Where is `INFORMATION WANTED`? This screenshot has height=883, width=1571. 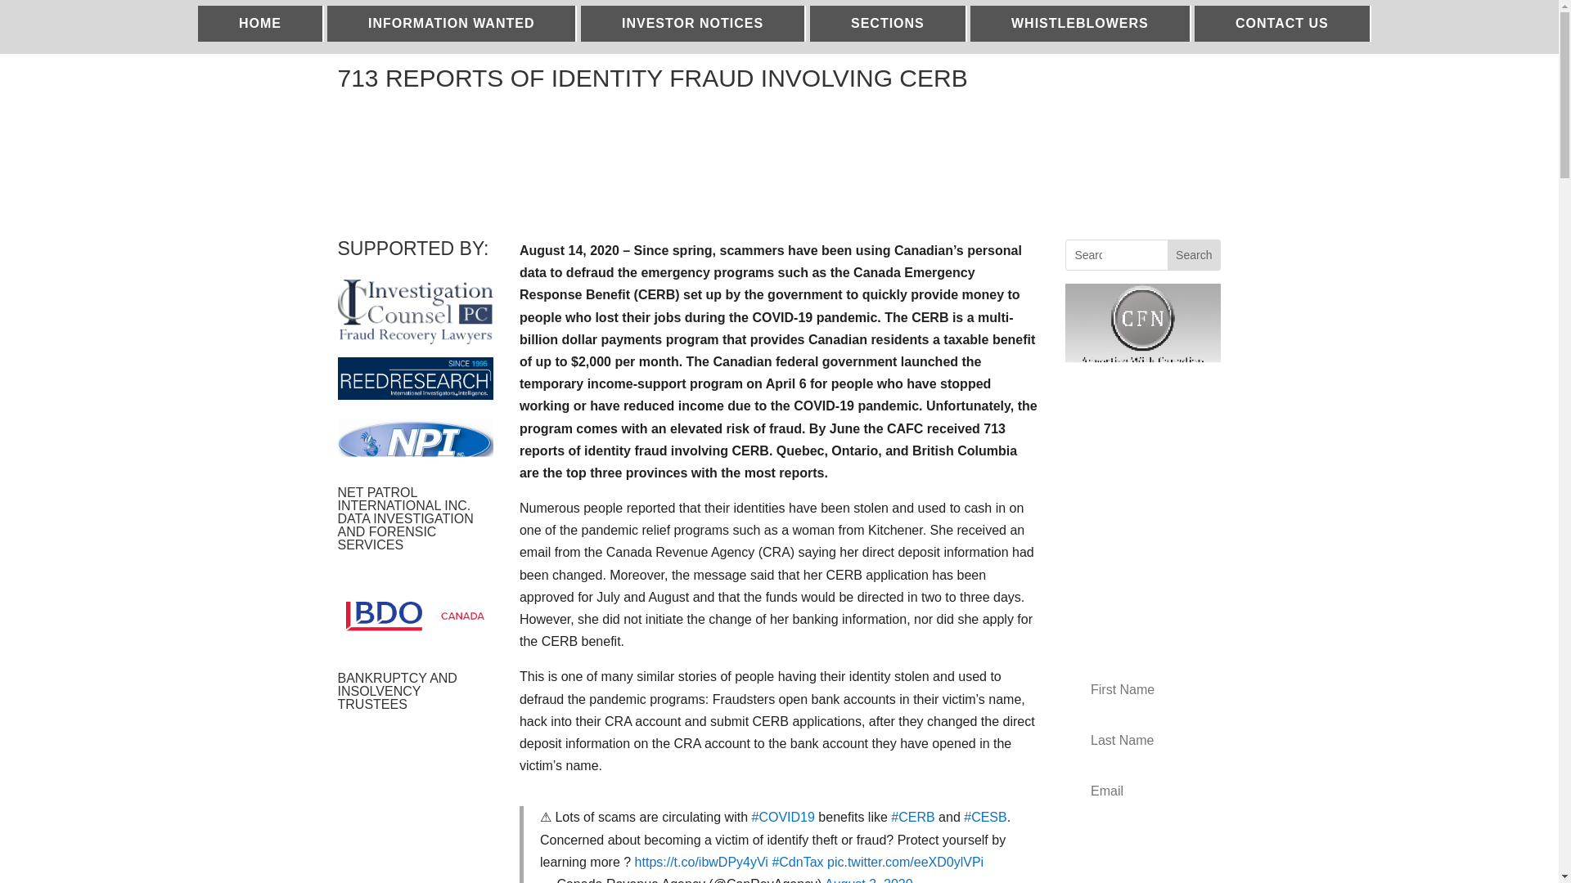 INFORMATION WANTED is located at coordinates (452, 23).